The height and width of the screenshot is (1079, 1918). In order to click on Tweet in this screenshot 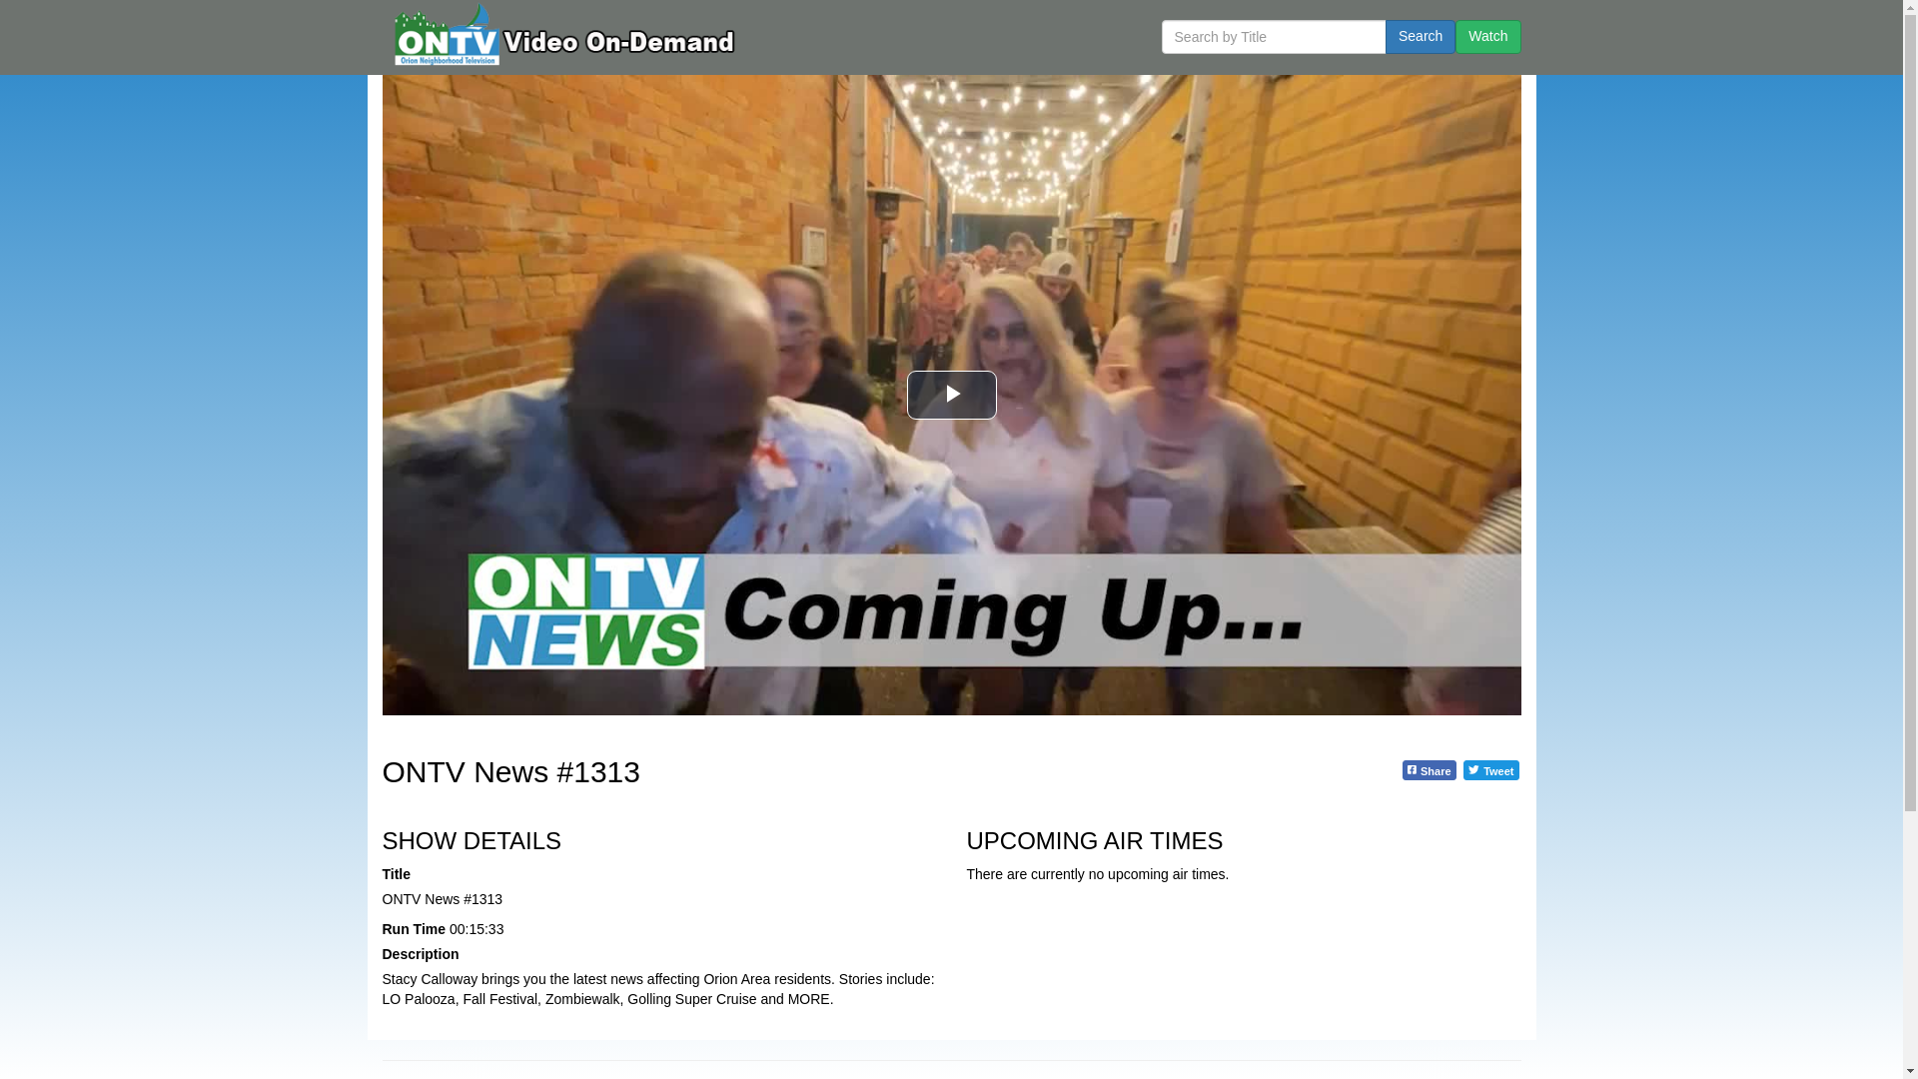, I will do `click(1490, 769)`.